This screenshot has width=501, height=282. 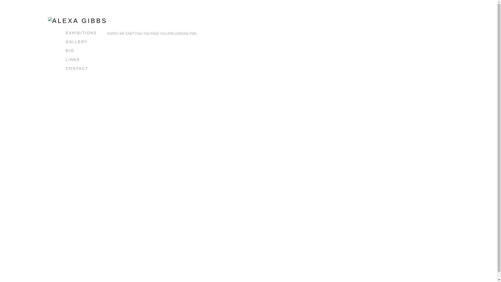 I want to click on LOG IN, so click(x=74, y=77).